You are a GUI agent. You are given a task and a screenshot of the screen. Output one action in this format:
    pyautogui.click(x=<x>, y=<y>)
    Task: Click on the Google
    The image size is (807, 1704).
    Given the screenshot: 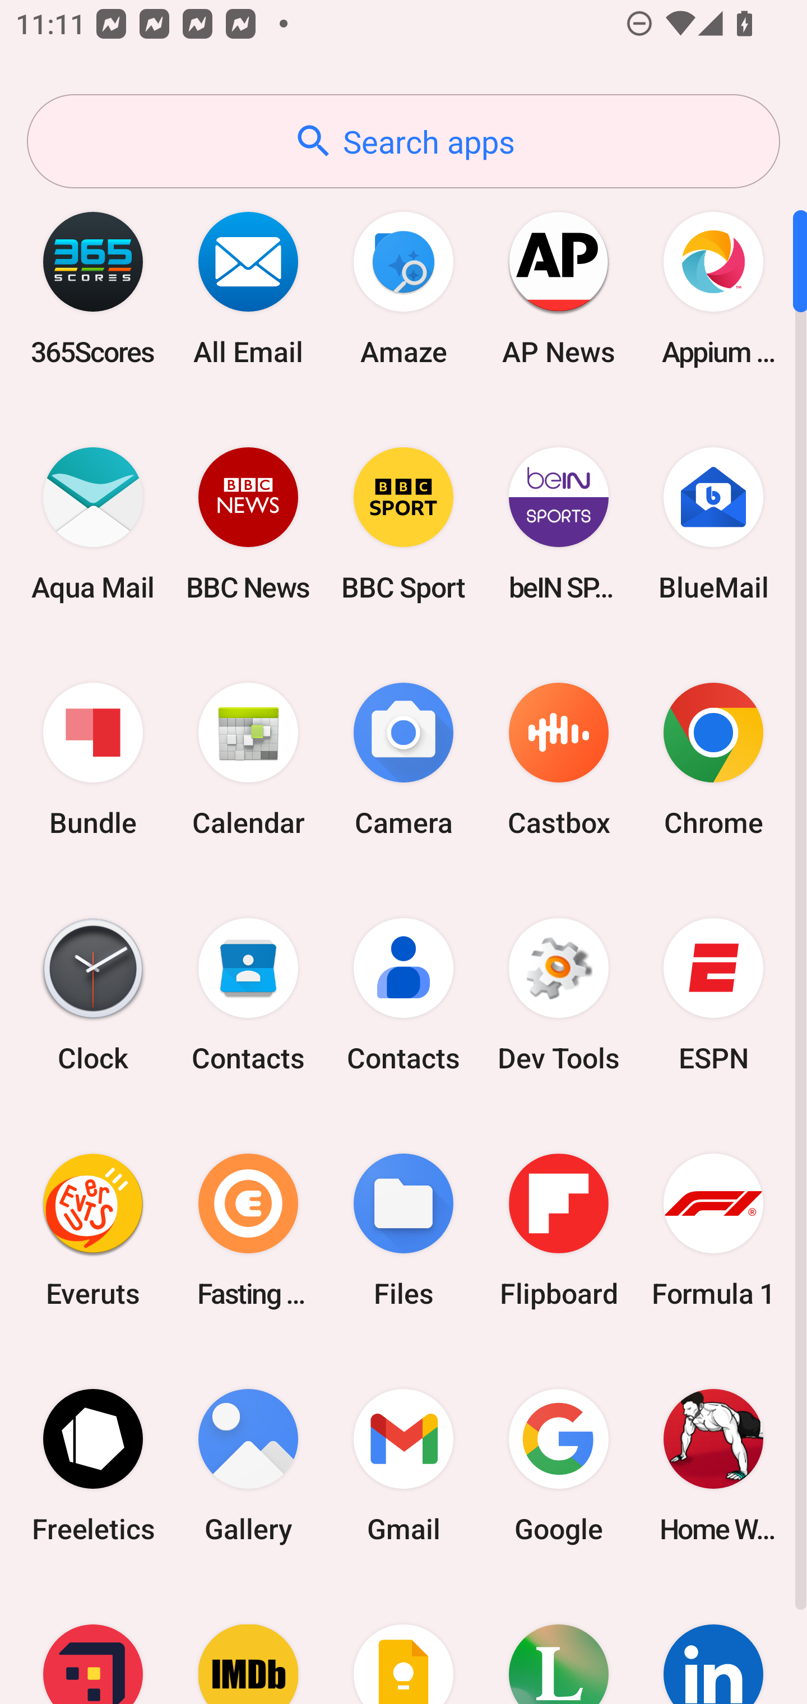 What is the action you would take?
    pyautogui.click(x=558, y=1465)
    